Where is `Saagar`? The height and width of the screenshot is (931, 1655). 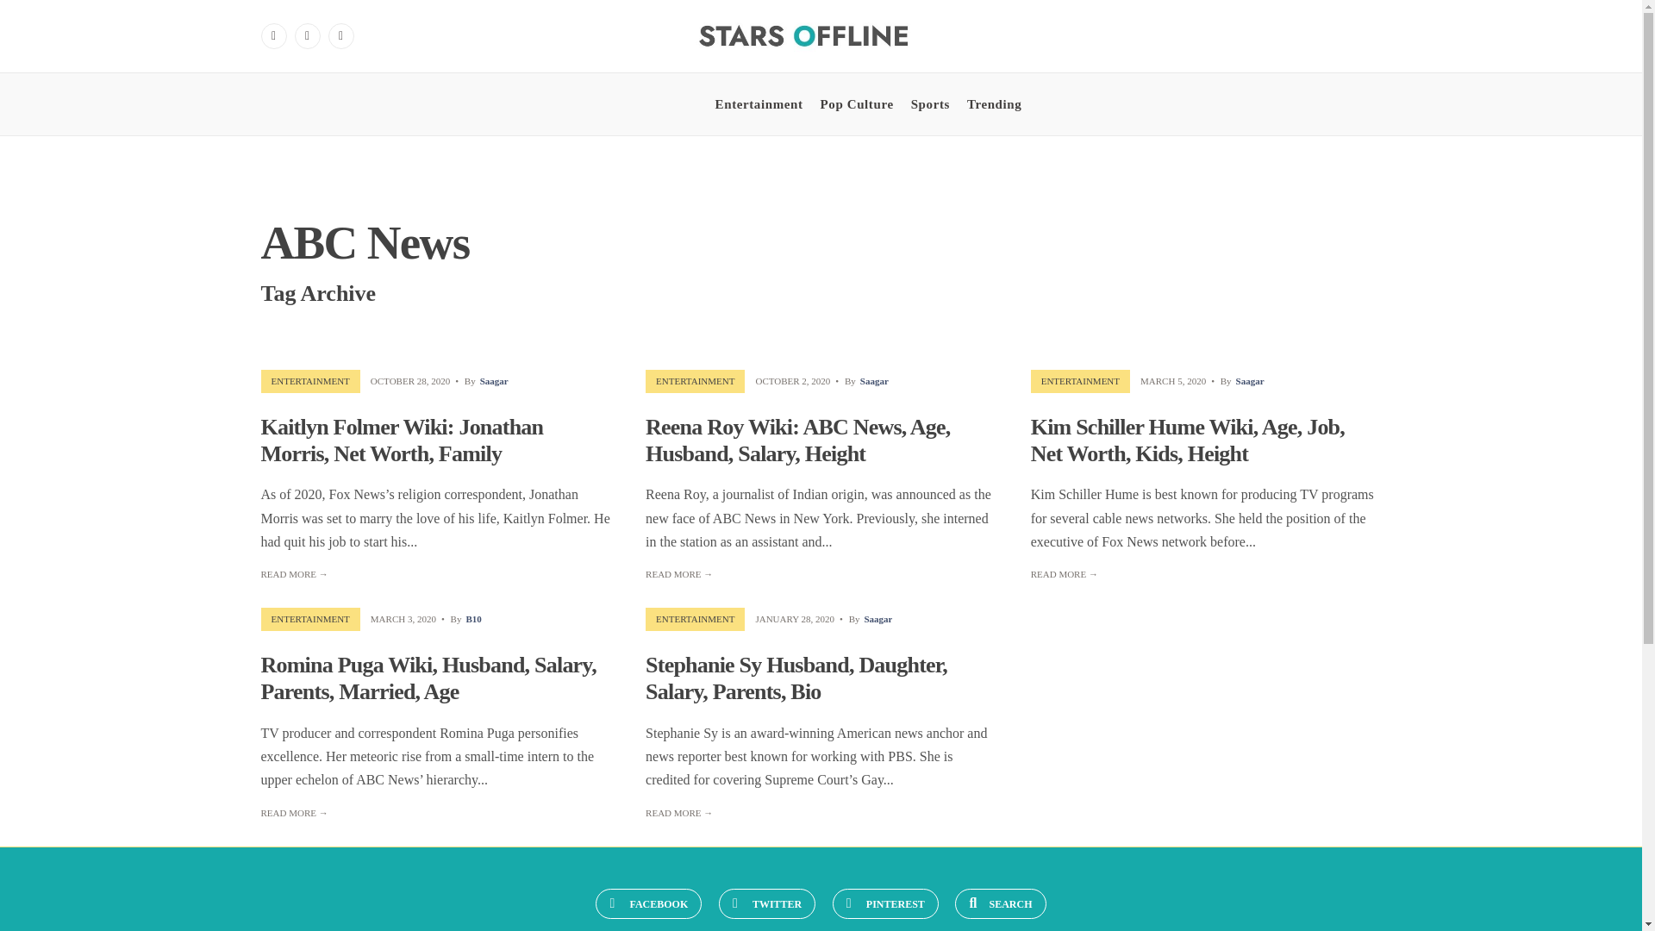
Saagar is located at coordinates (877, 618).